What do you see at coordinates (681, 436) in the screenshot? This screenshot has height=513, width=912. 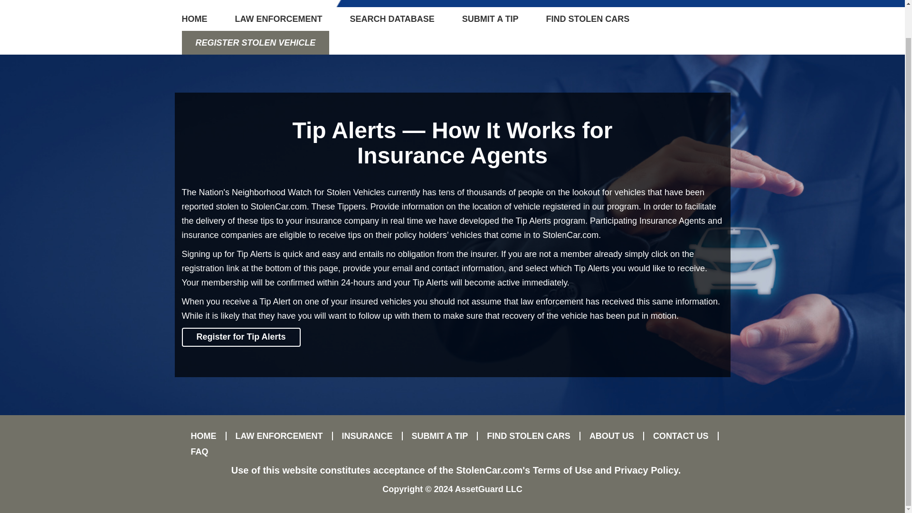 I see `CONTACT US` at bounding box center [681, 436].